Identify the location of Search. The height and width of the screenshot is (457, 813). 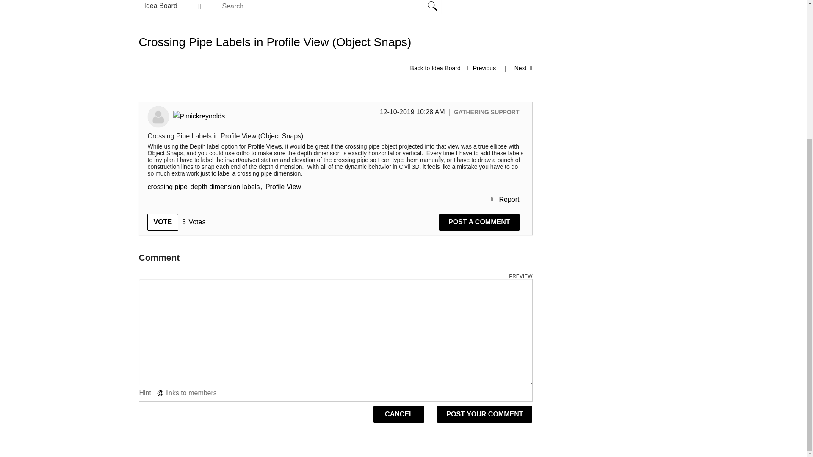
(432, 7).